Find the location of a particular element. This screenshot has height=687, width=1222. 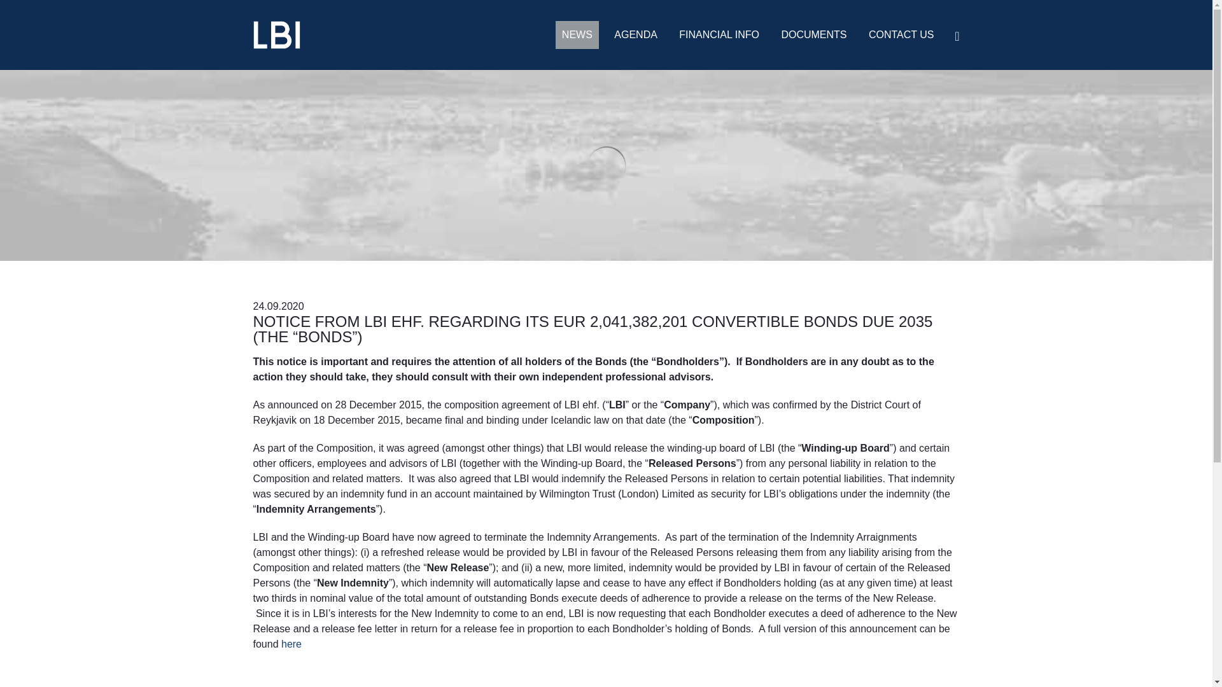

FINANCIAL INFO is located at coordinates (719, 34).